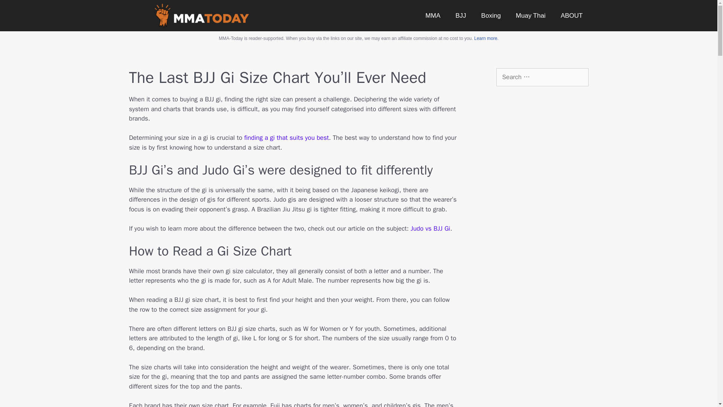 Image resolution: width=723 pixels, height=407 pixels. Describe the element at coordinates (491, 15) in the screenshot. I see `Boxing` at that location.